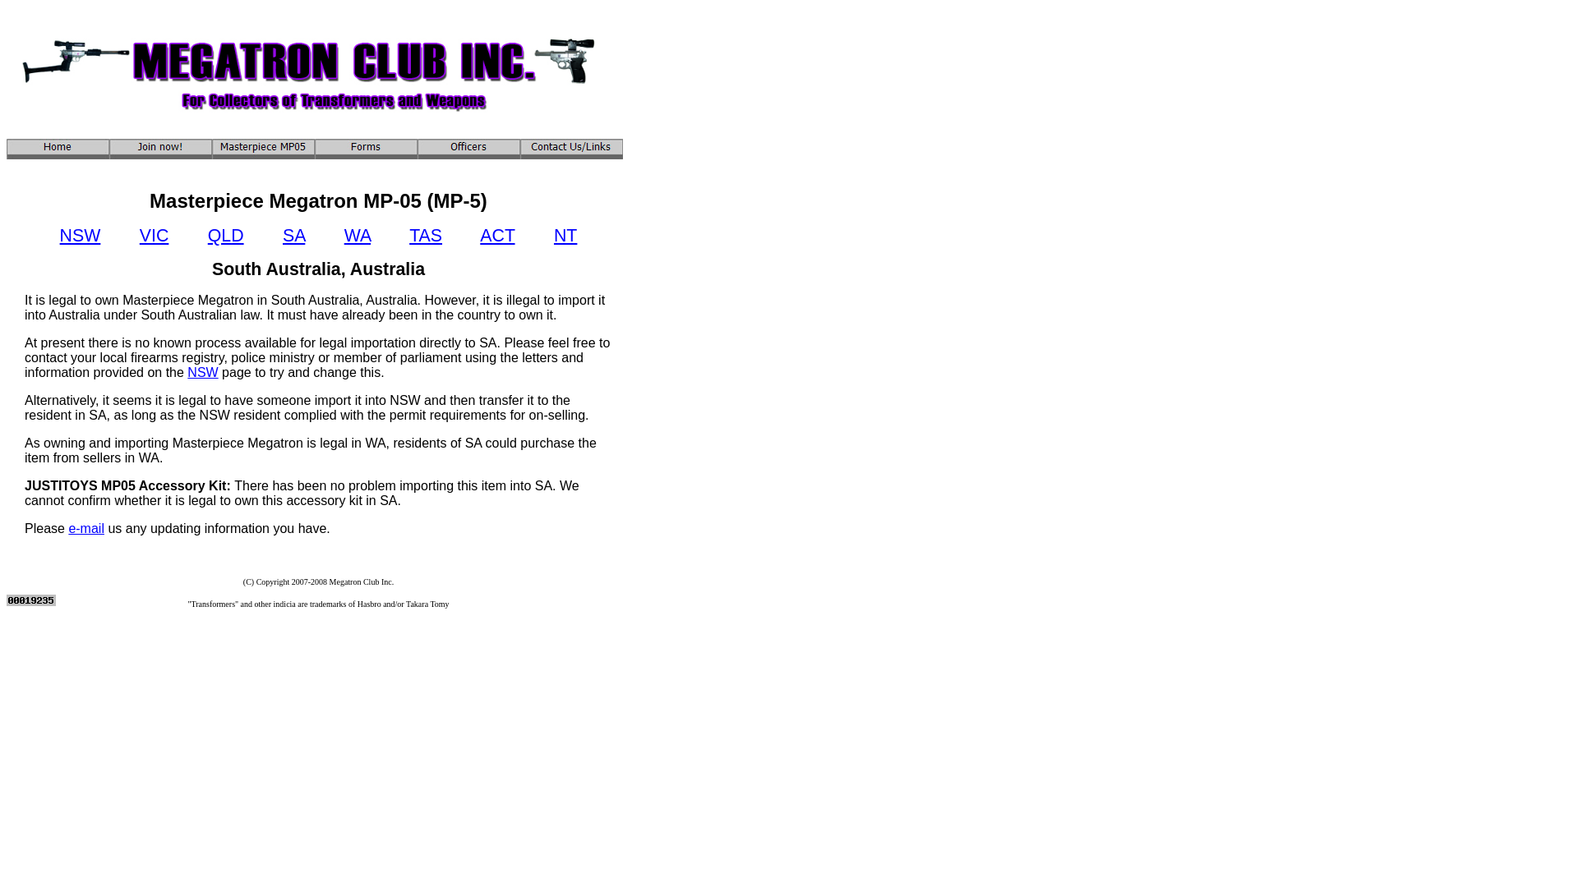  I want to click on NSW, so click(202, 373).